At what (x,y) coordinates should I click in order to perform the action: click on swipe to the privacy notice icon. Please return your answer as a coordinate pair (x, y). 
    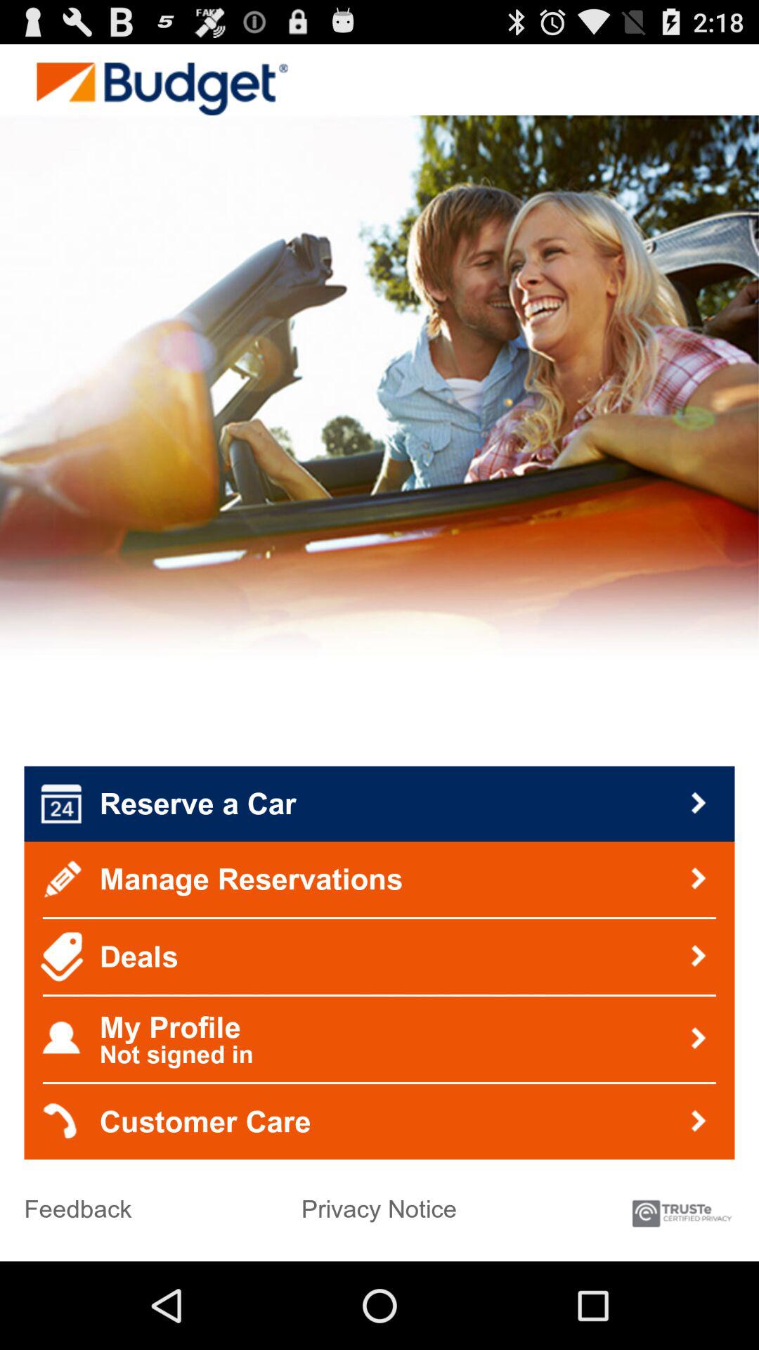
    Looking at the image, I should click on (379, 1204).